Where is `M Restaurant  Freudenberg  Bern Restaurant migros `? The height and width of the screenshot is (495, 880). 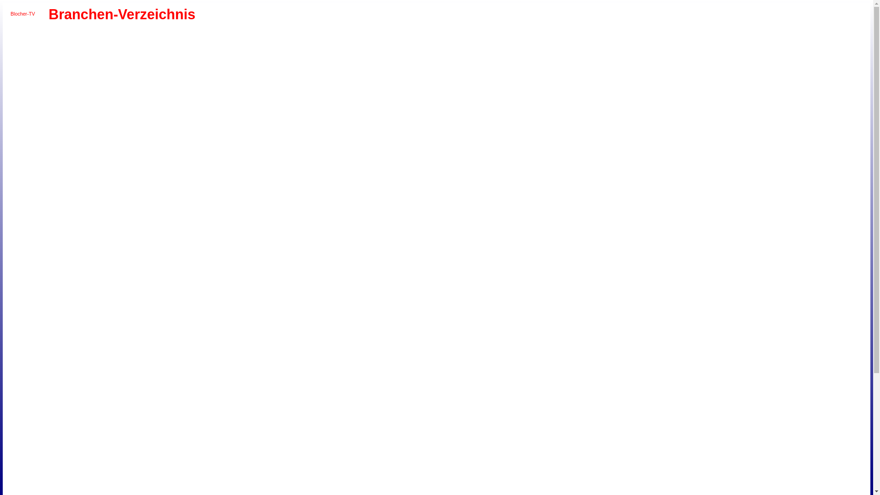 M Restaurant  Freudenberg  Bern Restaurant migros  is located at coordinates (85, 110).